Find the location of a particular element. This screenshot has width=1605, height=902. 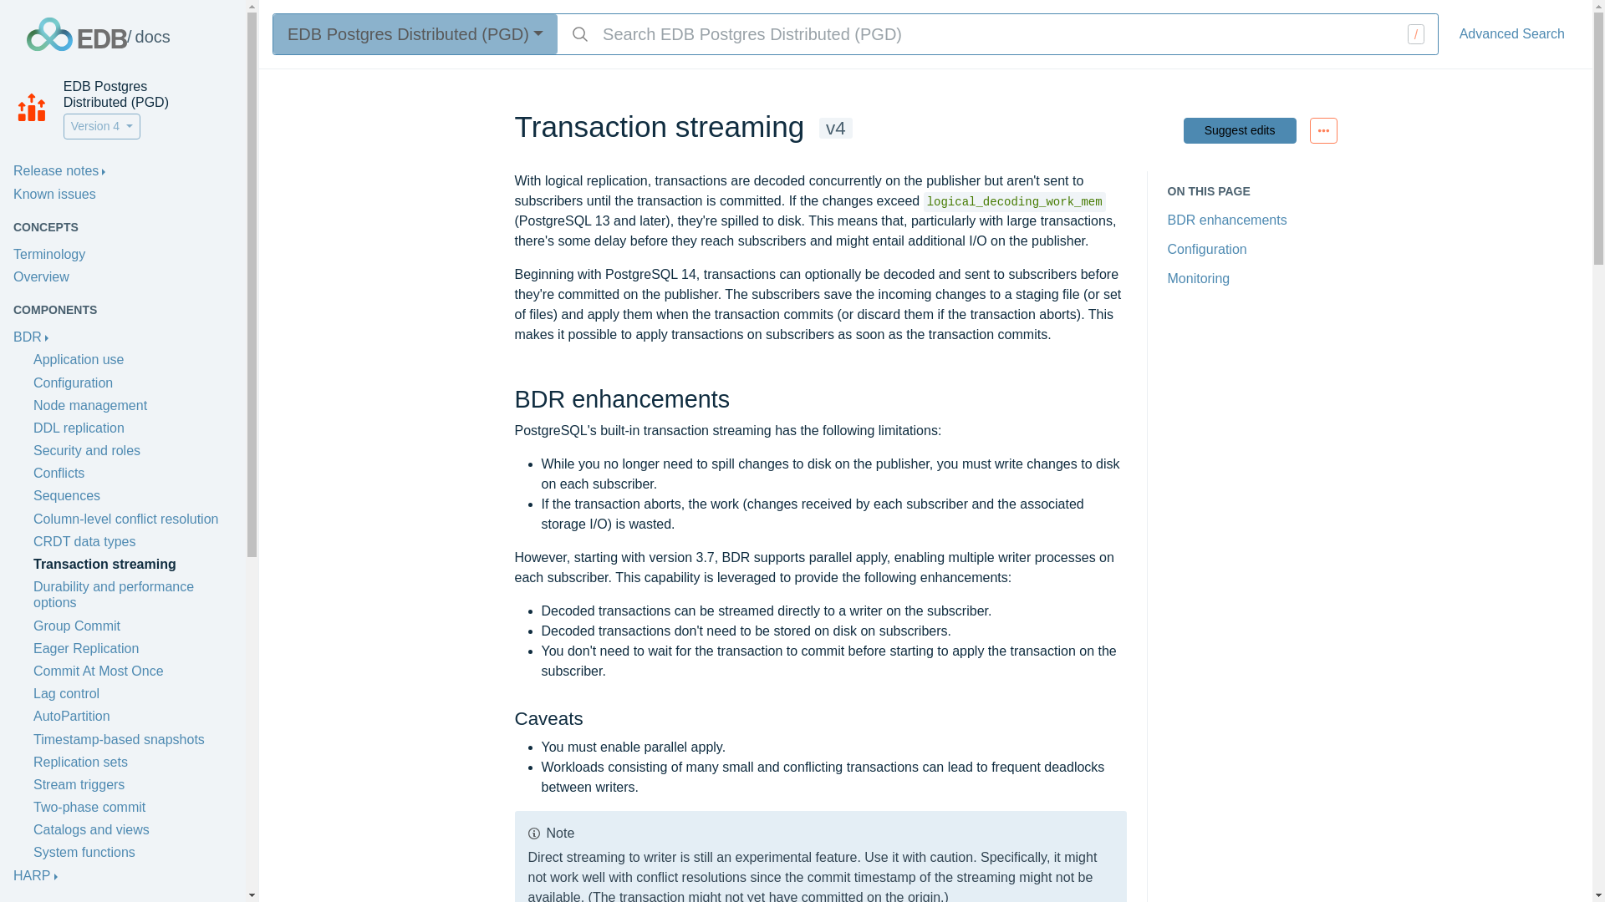

Timestamp-based snapshots is located at coordinates (119, 738).